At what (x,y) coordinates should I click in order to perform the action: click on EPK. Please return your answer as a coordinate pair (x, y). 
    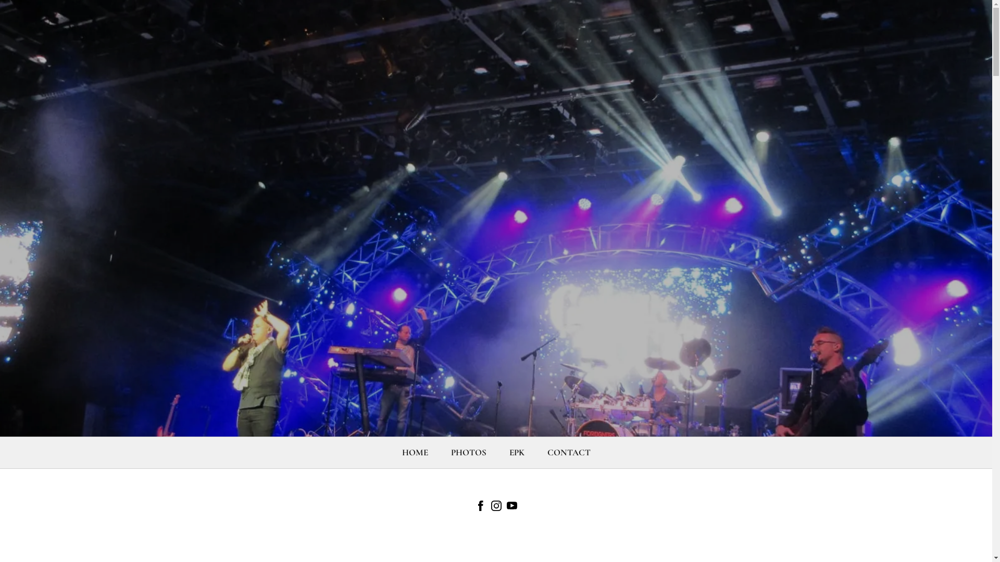
    Looking at the image, I should click on (517, 453).